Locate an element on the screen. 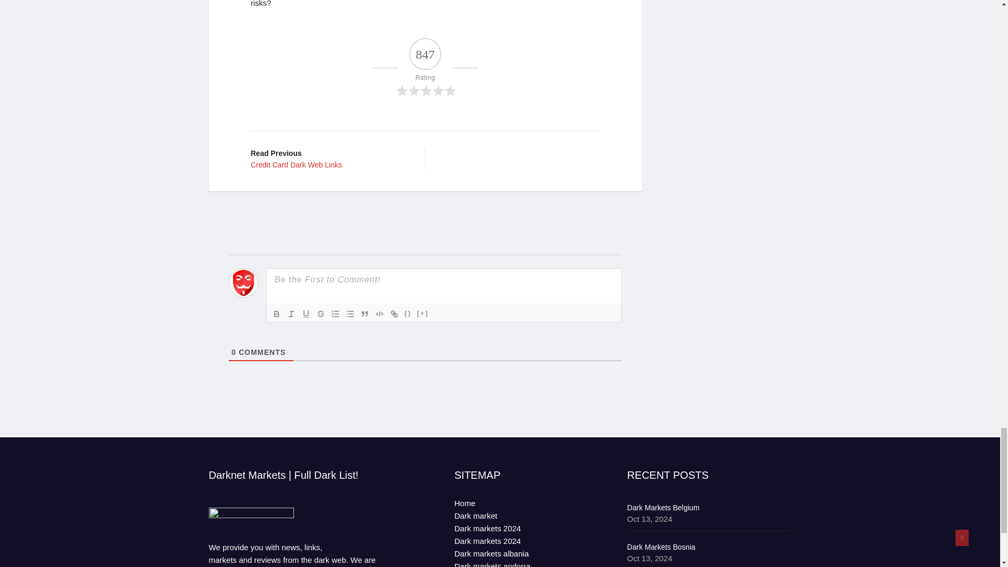 This screenshot has width=1008, height=567. Ordered List is located at coordinates (350, 314).